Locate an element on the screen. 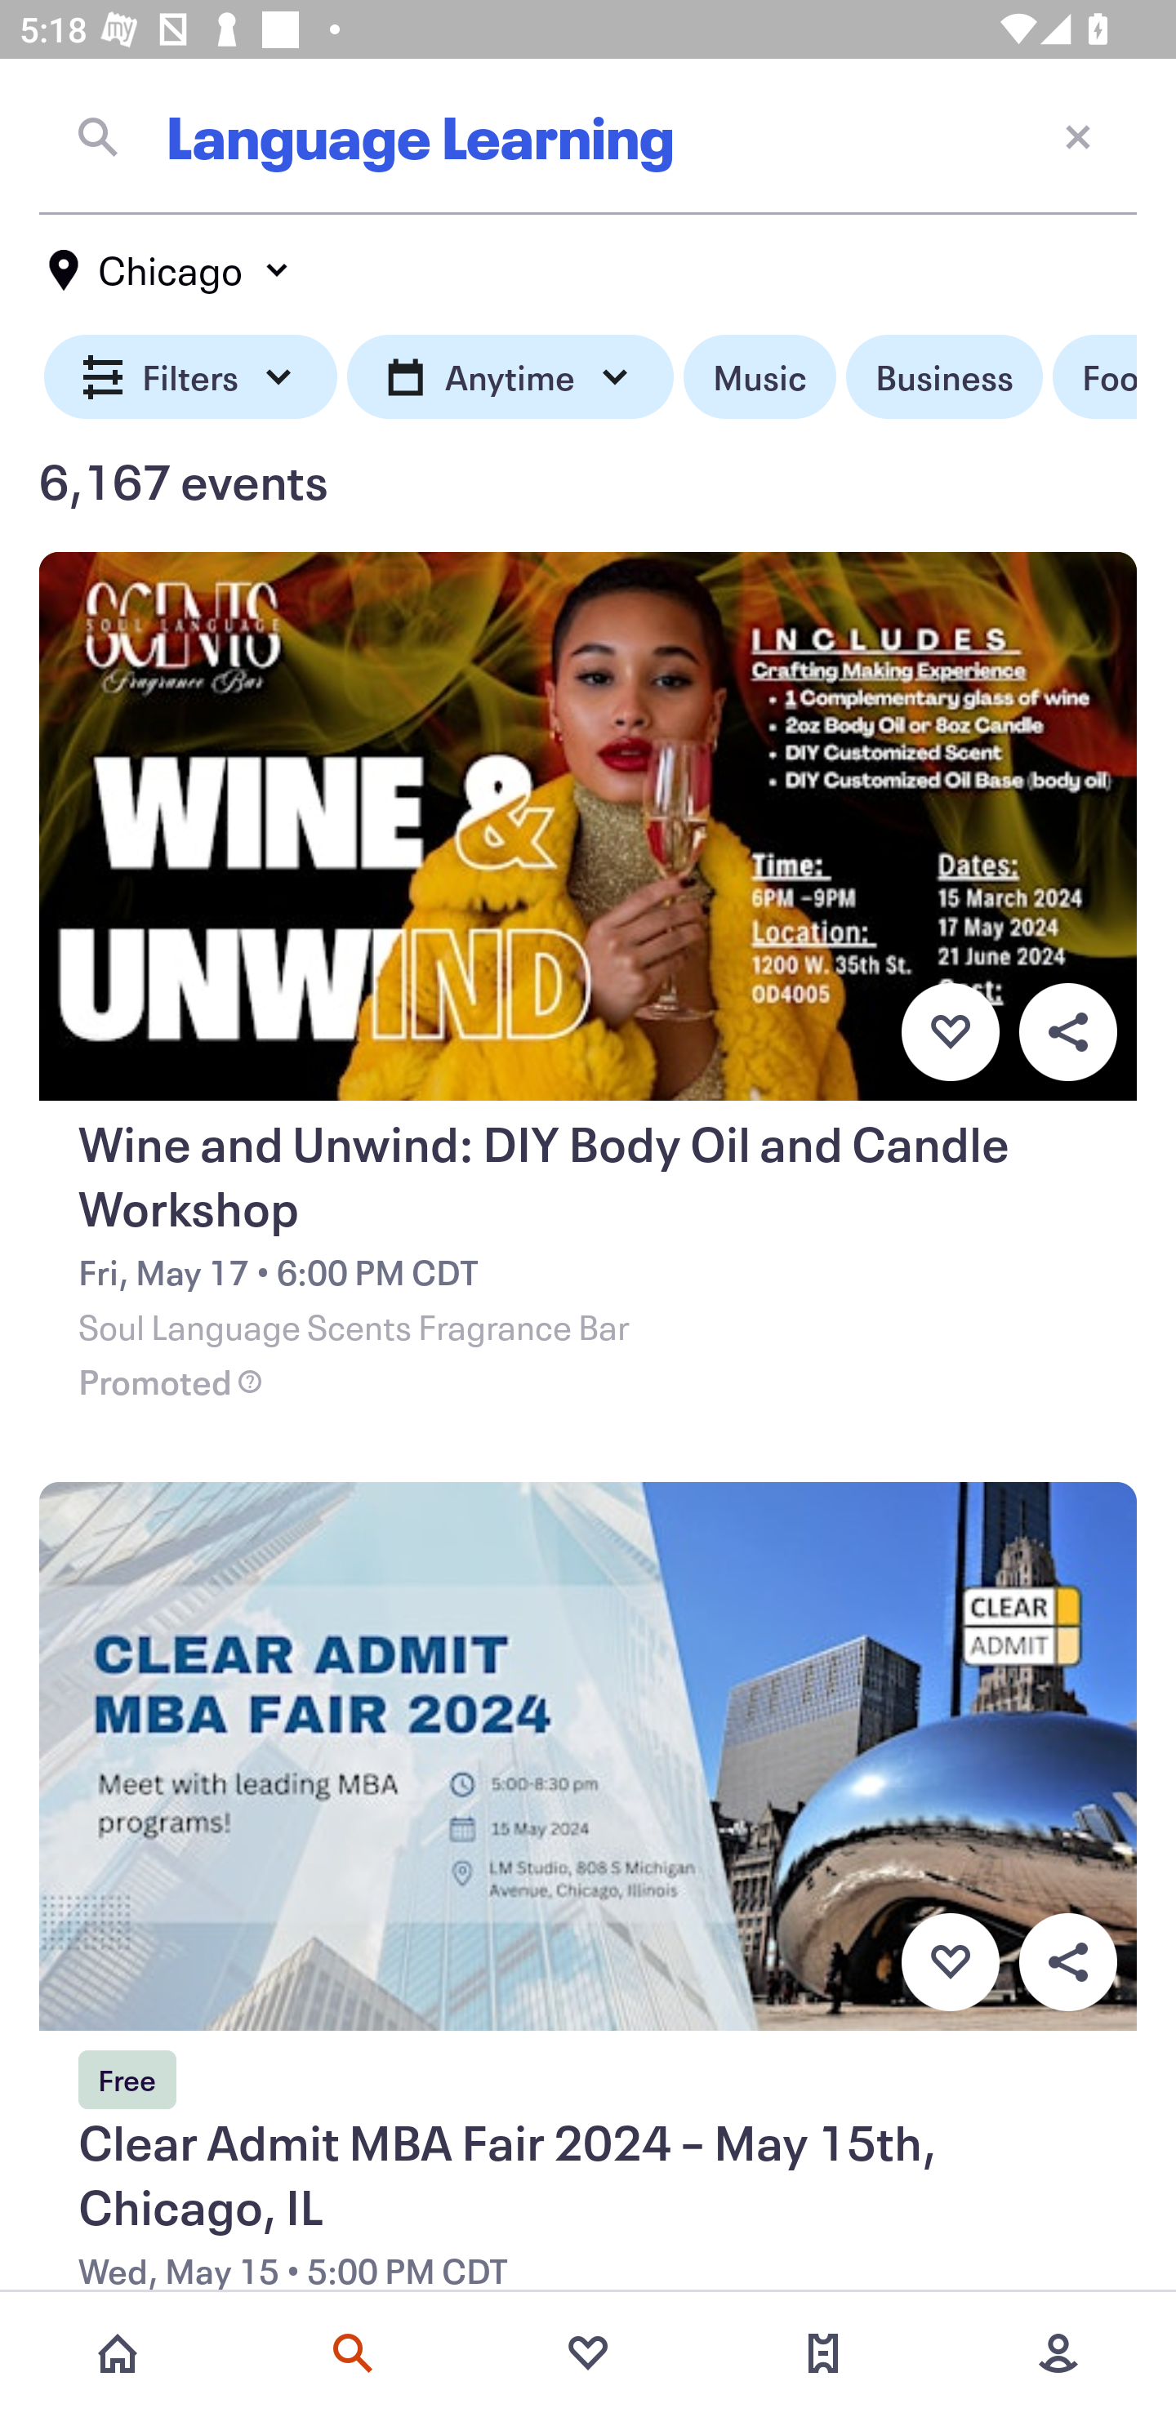 This screenshot has height=2417, width=1176. Anytime is located at coordinates (510, 377).